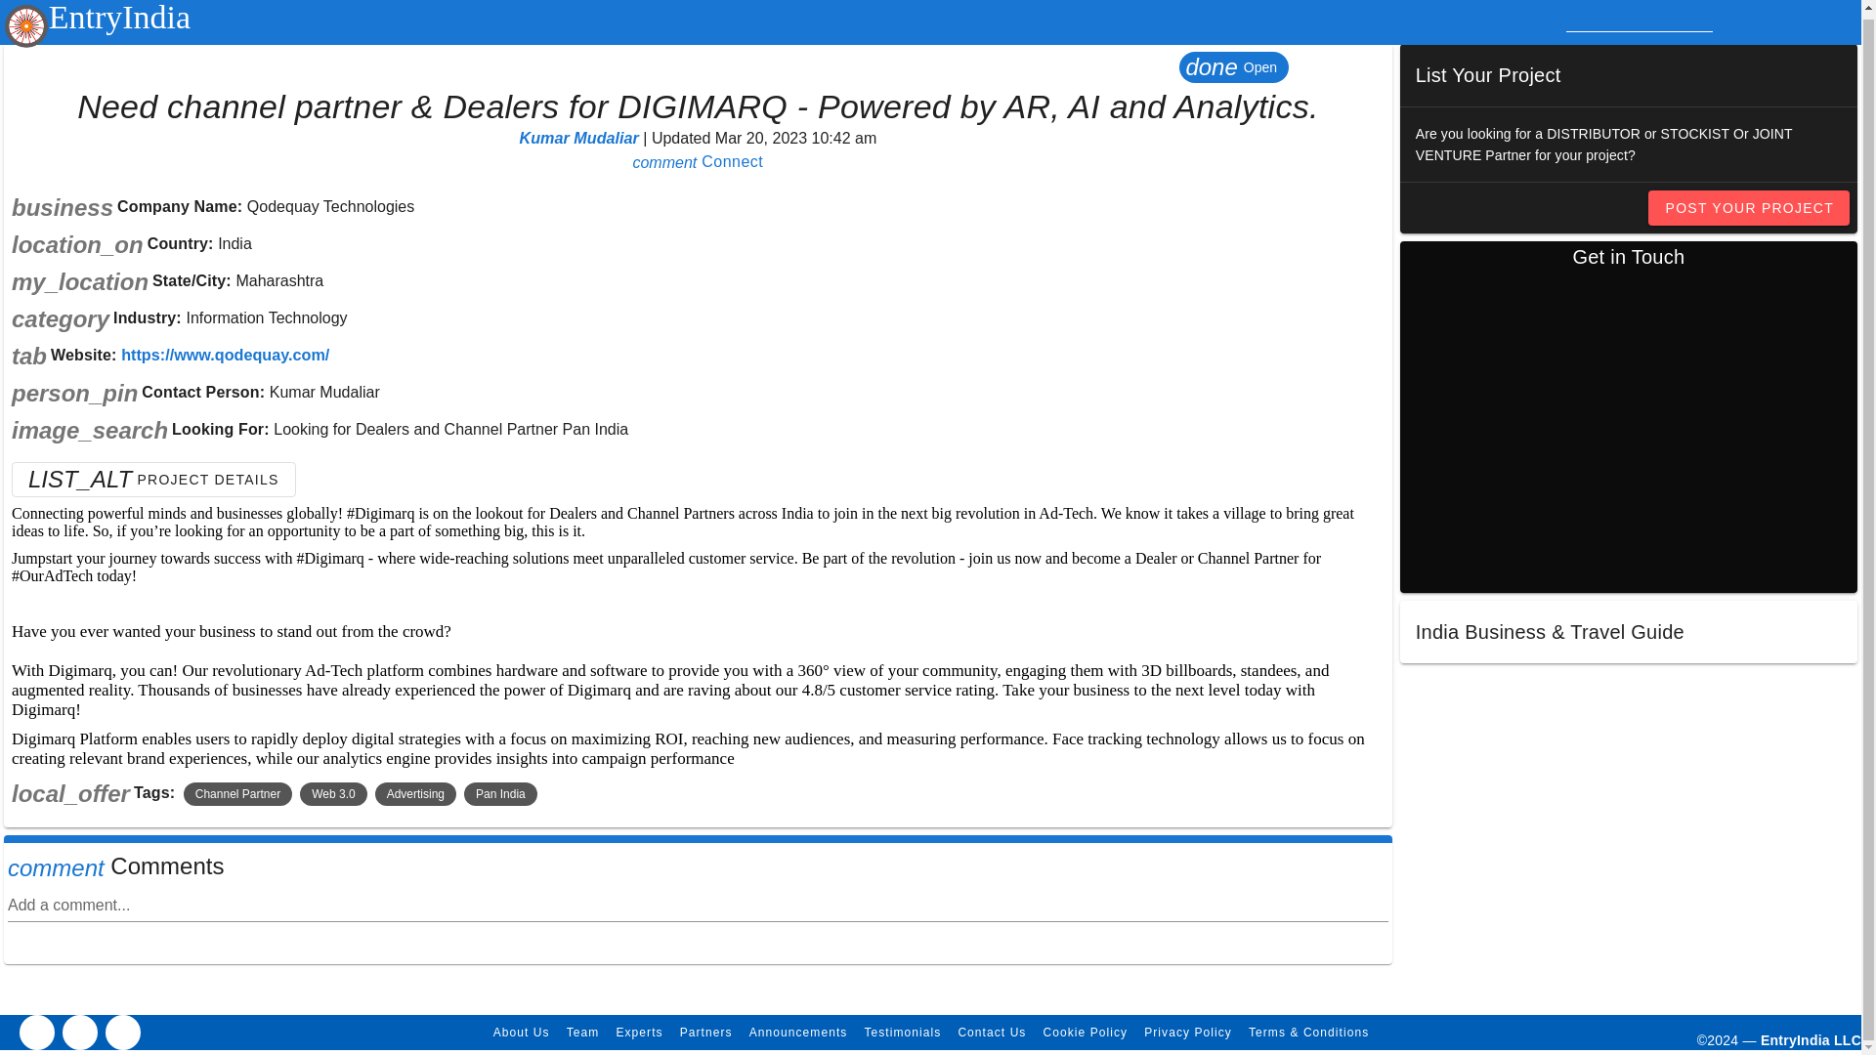  I want to click on Cookie Policy, so click(1084, 1033).